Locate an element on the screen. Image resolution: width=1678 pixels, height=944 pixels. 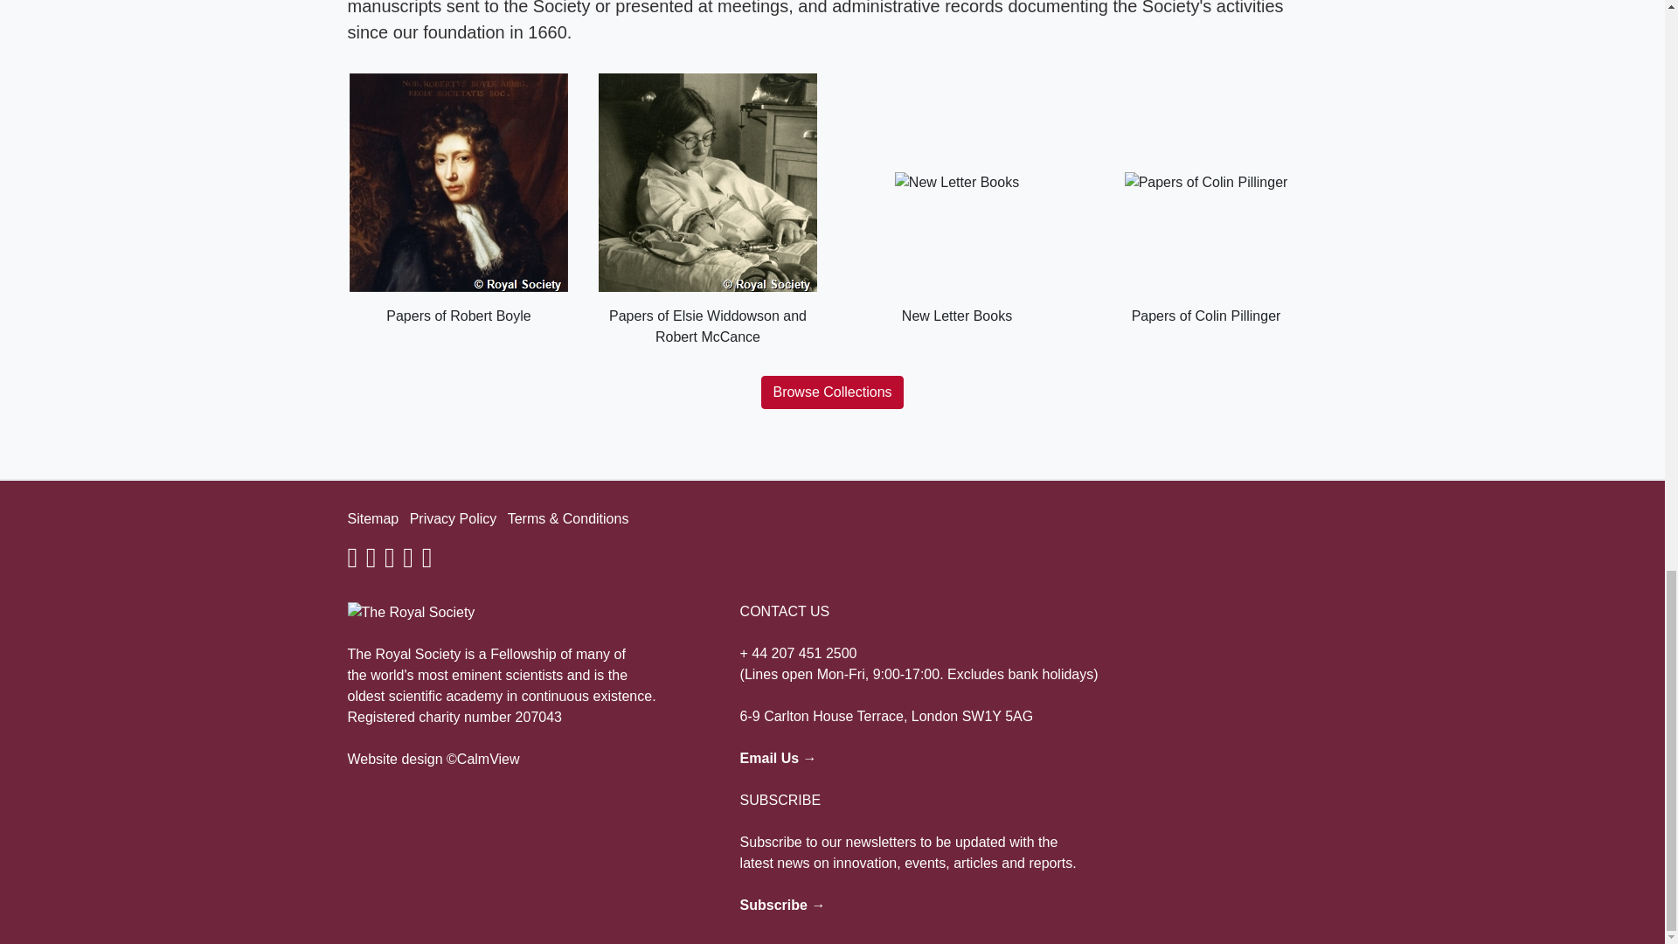
facebook is located at coordinates (353, 563).